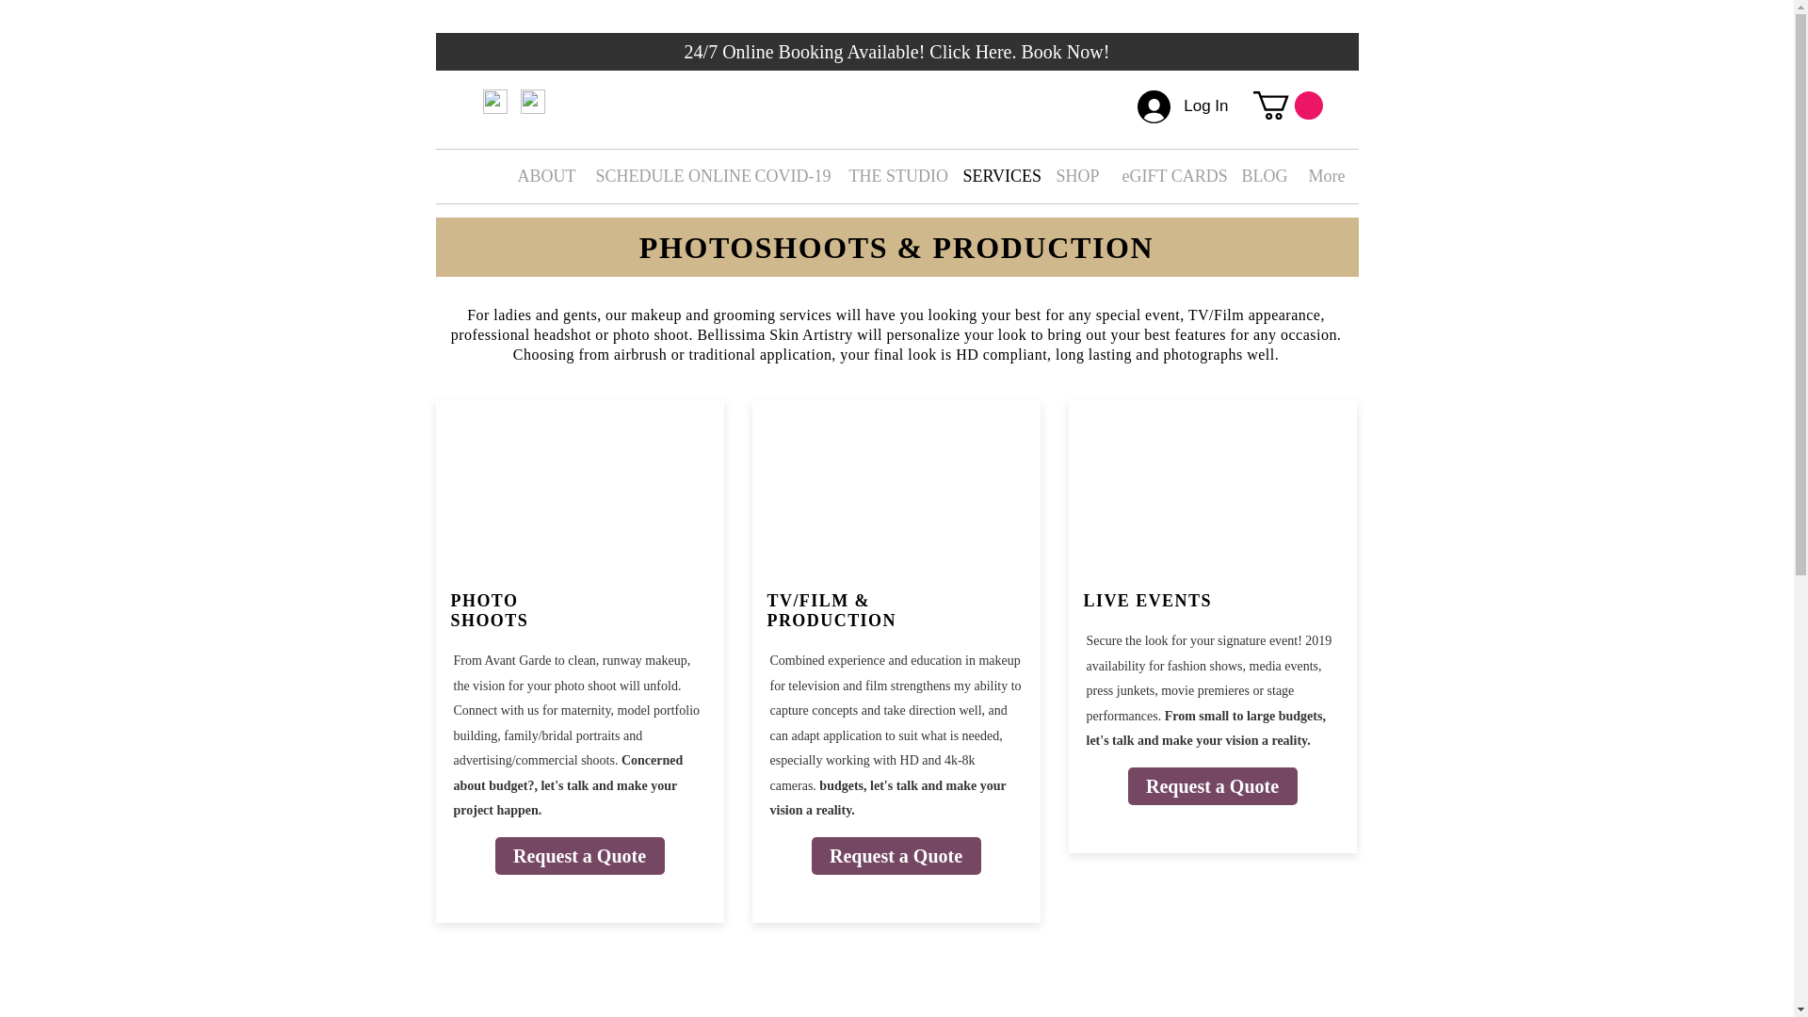  Describe the element at coordinates (541, 176) in the screenshot. I see `ABOUT` at that location.